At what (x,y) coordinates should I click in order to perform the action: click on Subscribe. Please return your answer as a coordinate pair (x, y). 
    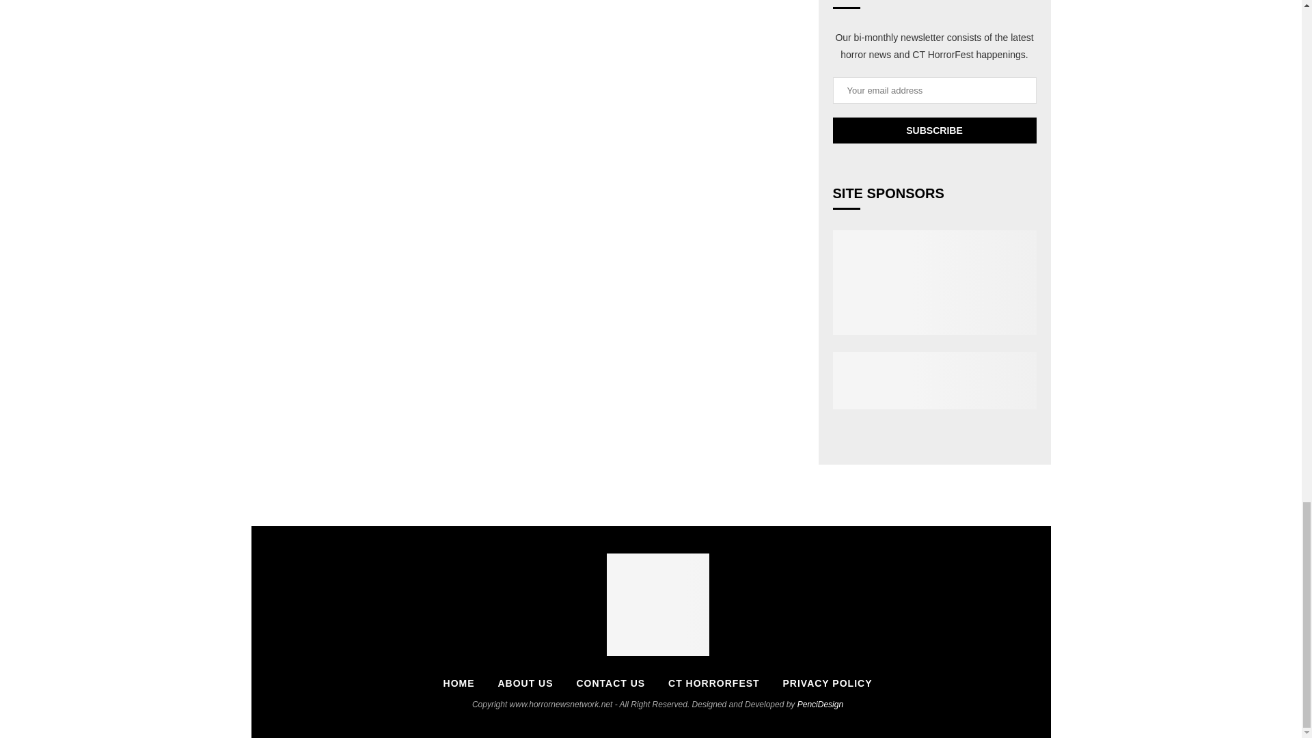
    Looking at the image, I should click on (933, 130).